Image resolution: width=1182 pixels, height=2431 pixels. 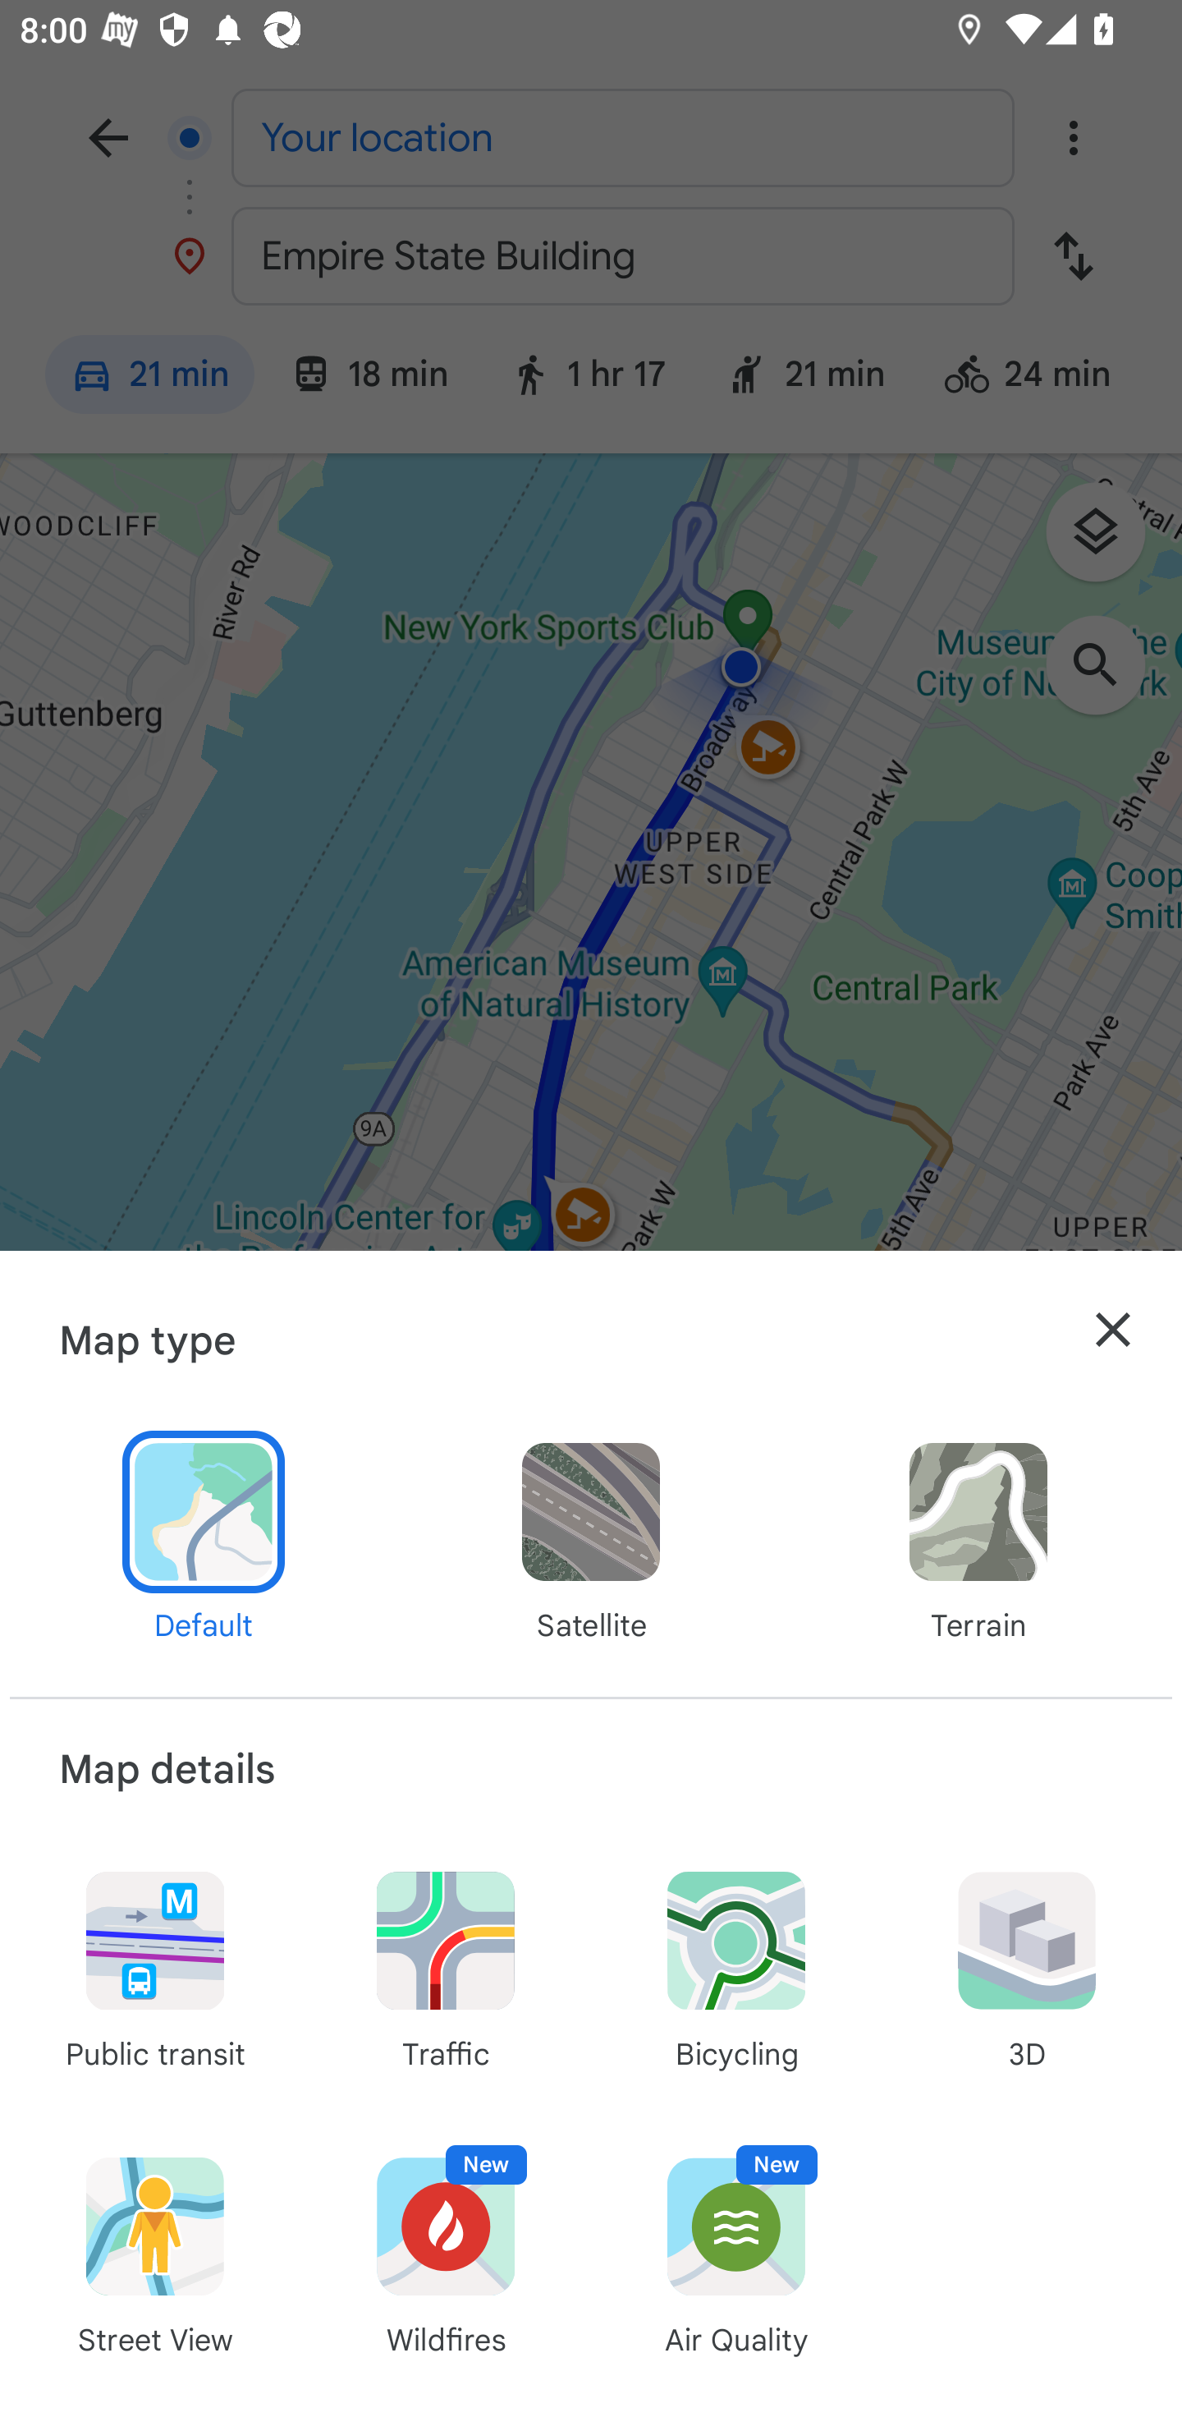 I want to click on Traffic, so click(x=446, y=1968).